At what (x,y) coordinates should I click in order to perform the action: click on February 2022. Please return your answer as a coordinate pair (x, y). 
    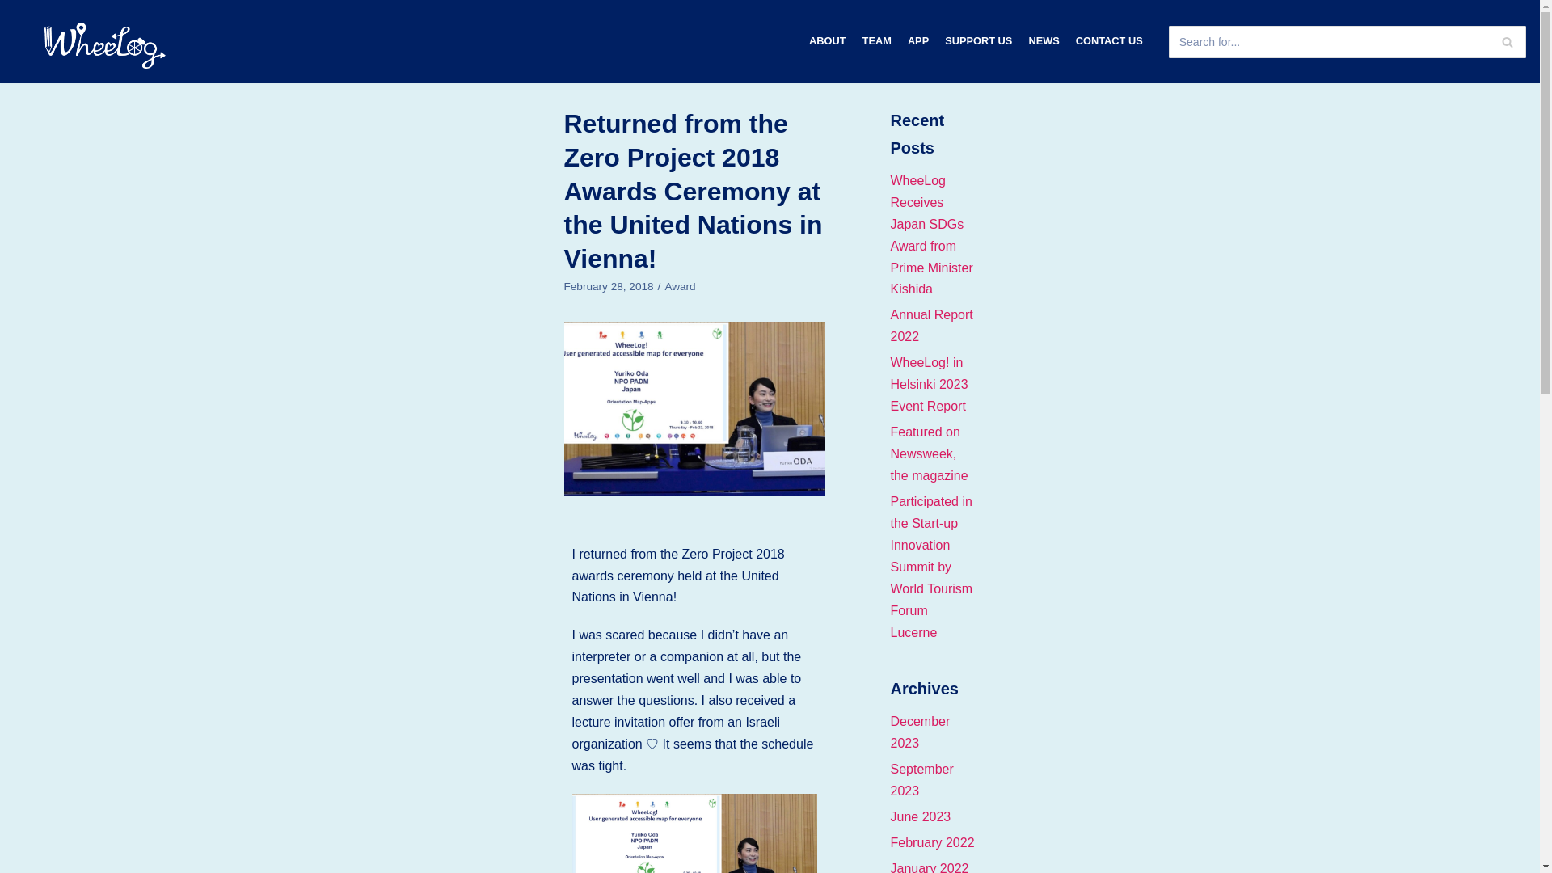
    Looking at the image, I should click on (933, 842).